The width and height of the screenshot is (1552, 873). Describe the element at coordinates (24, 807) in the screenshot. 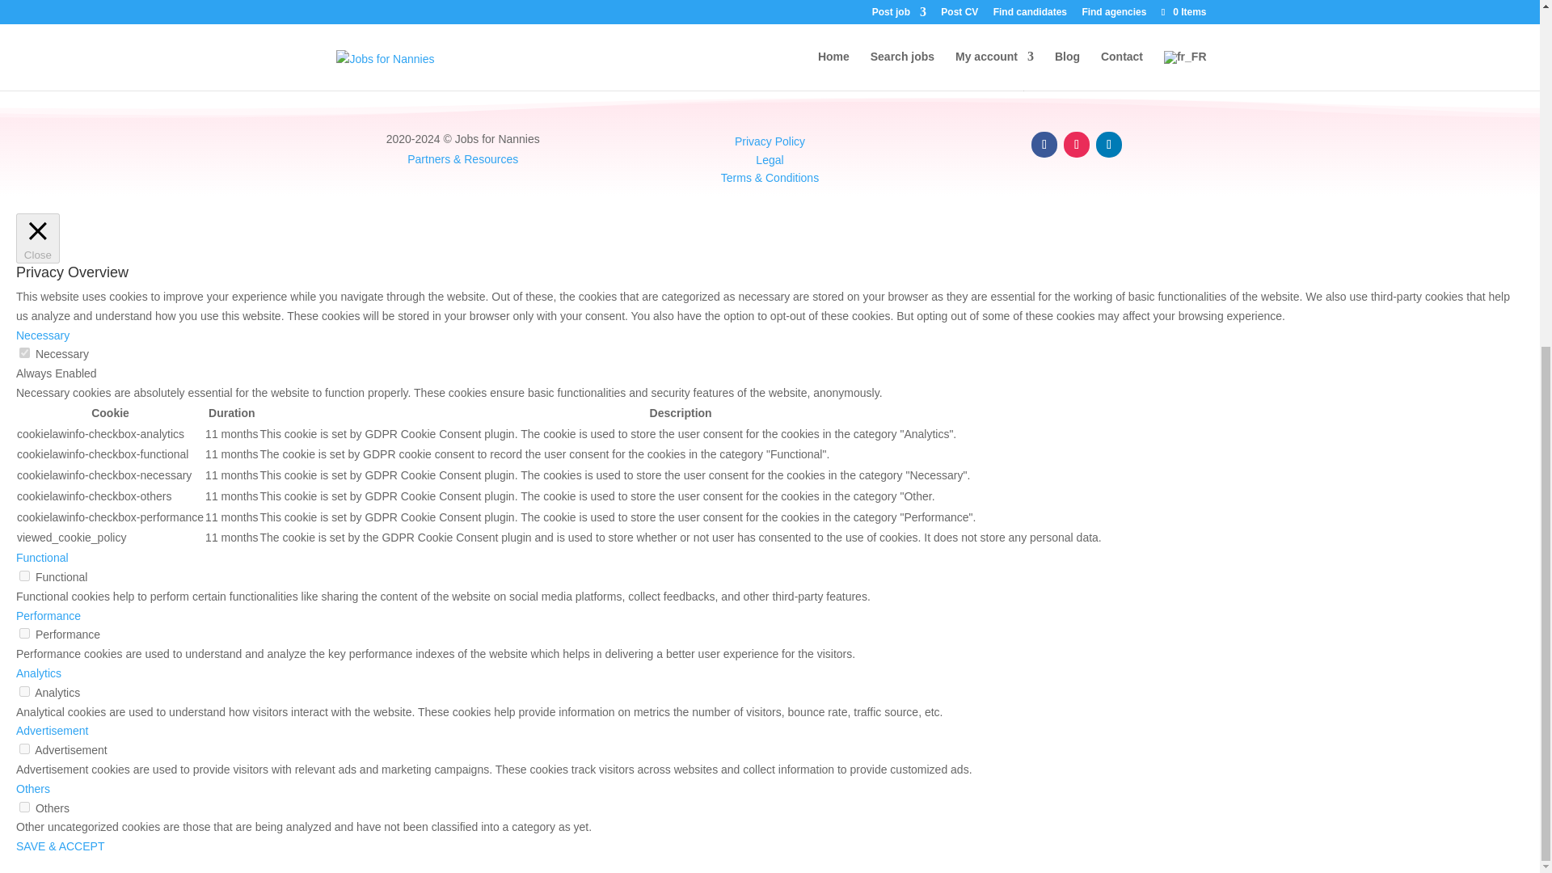

I see `on` at that location.